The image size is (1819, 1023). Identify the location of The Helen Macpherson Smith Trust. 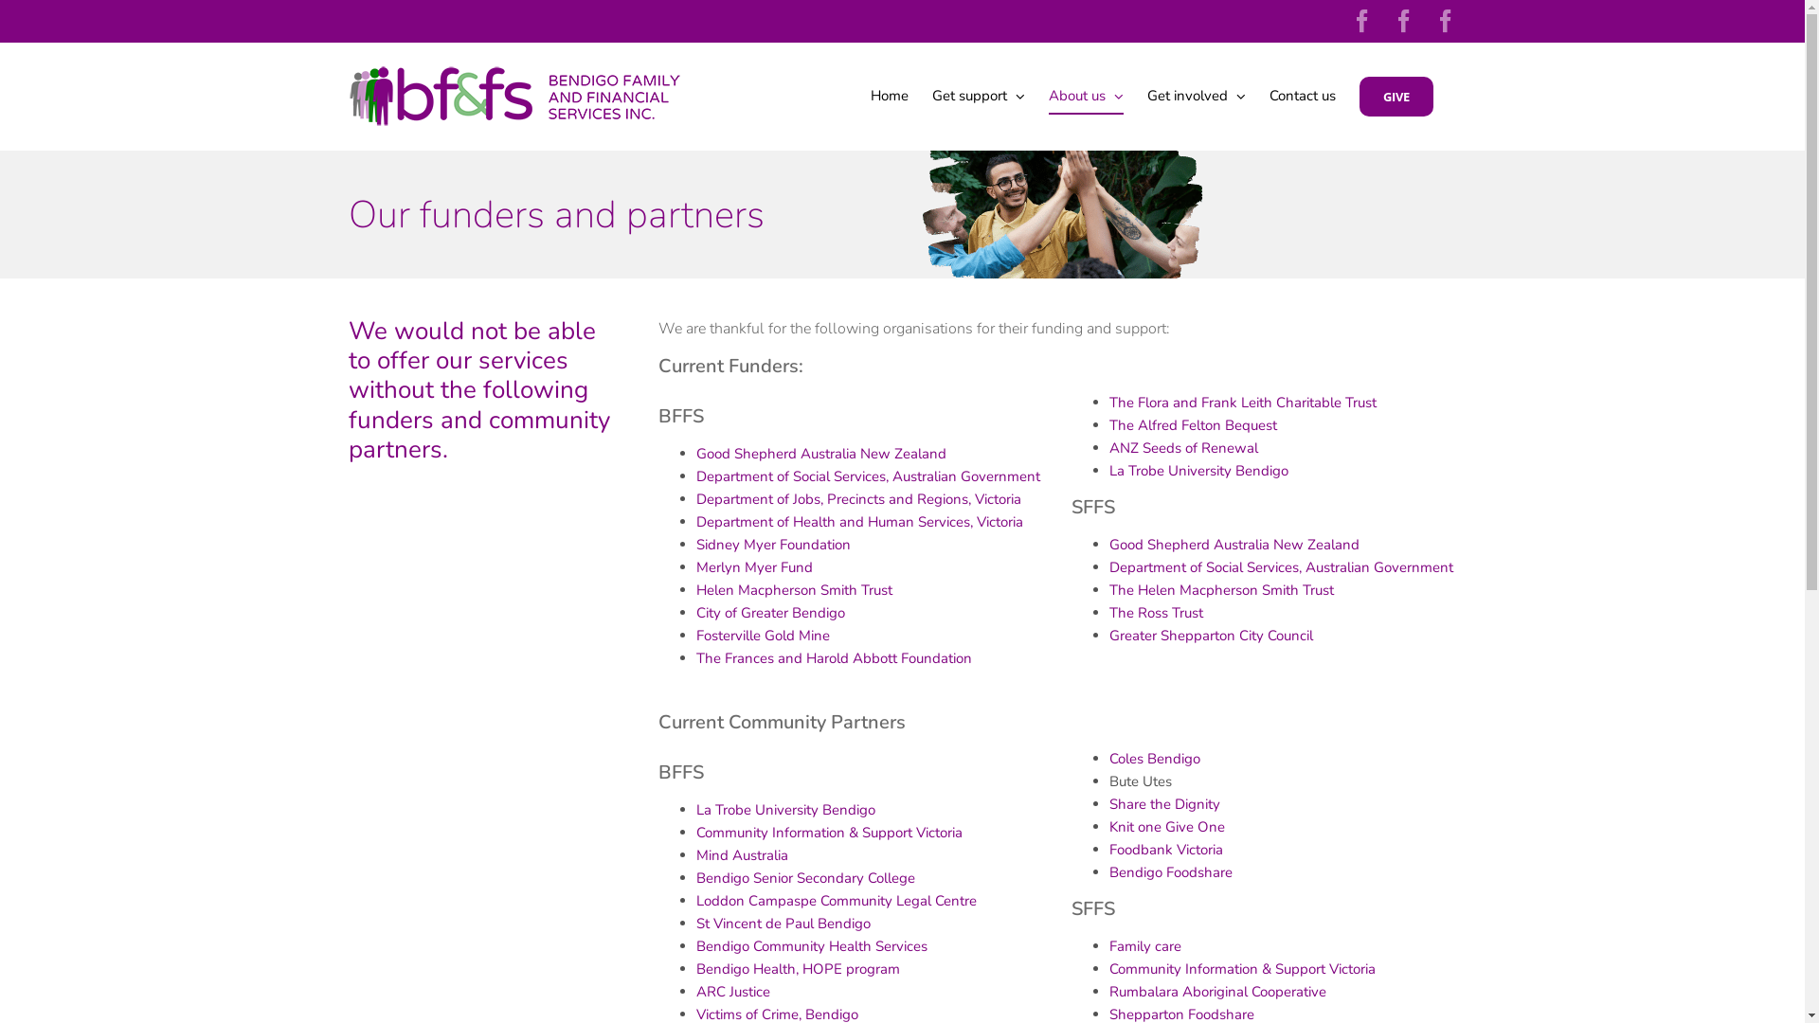
(1222, 589).